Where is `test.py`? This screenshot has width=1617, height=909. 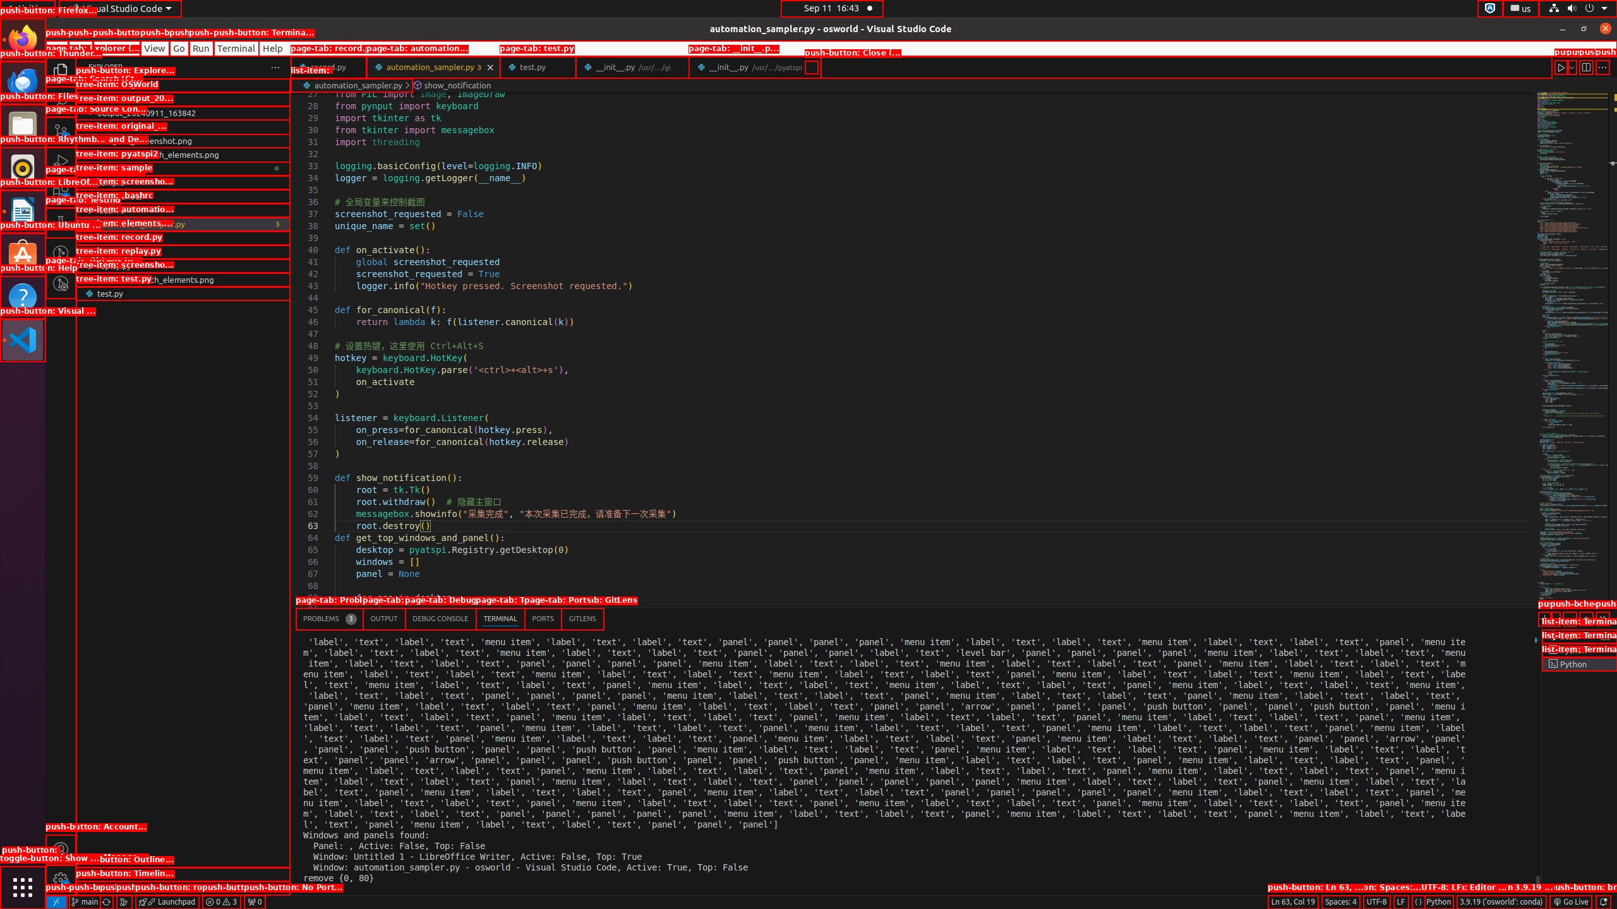 test.py is located at coordinates (538, 67).